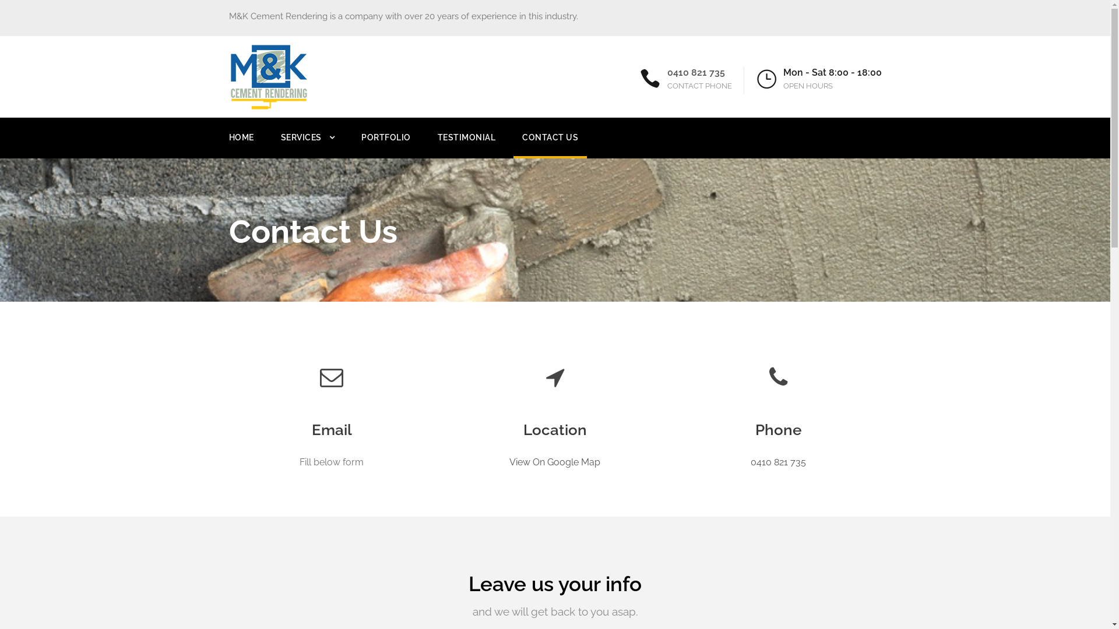 The width and height of the screenshot is (1119, 629). What do you see at coordinates (550, 144) in the screenshot?
I see `CONTACT US` at bounding box center [550, 144].